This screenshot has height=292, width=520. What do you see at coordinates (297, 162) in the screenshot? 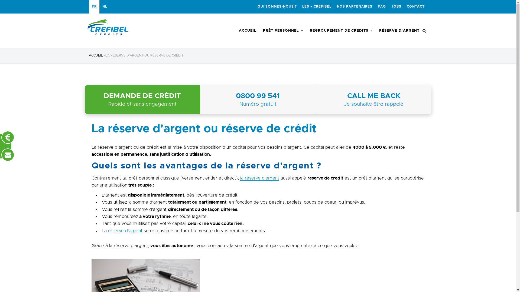
I see `pret personnel au meilleur taux en Belgique` at bounding box center [297, 162].